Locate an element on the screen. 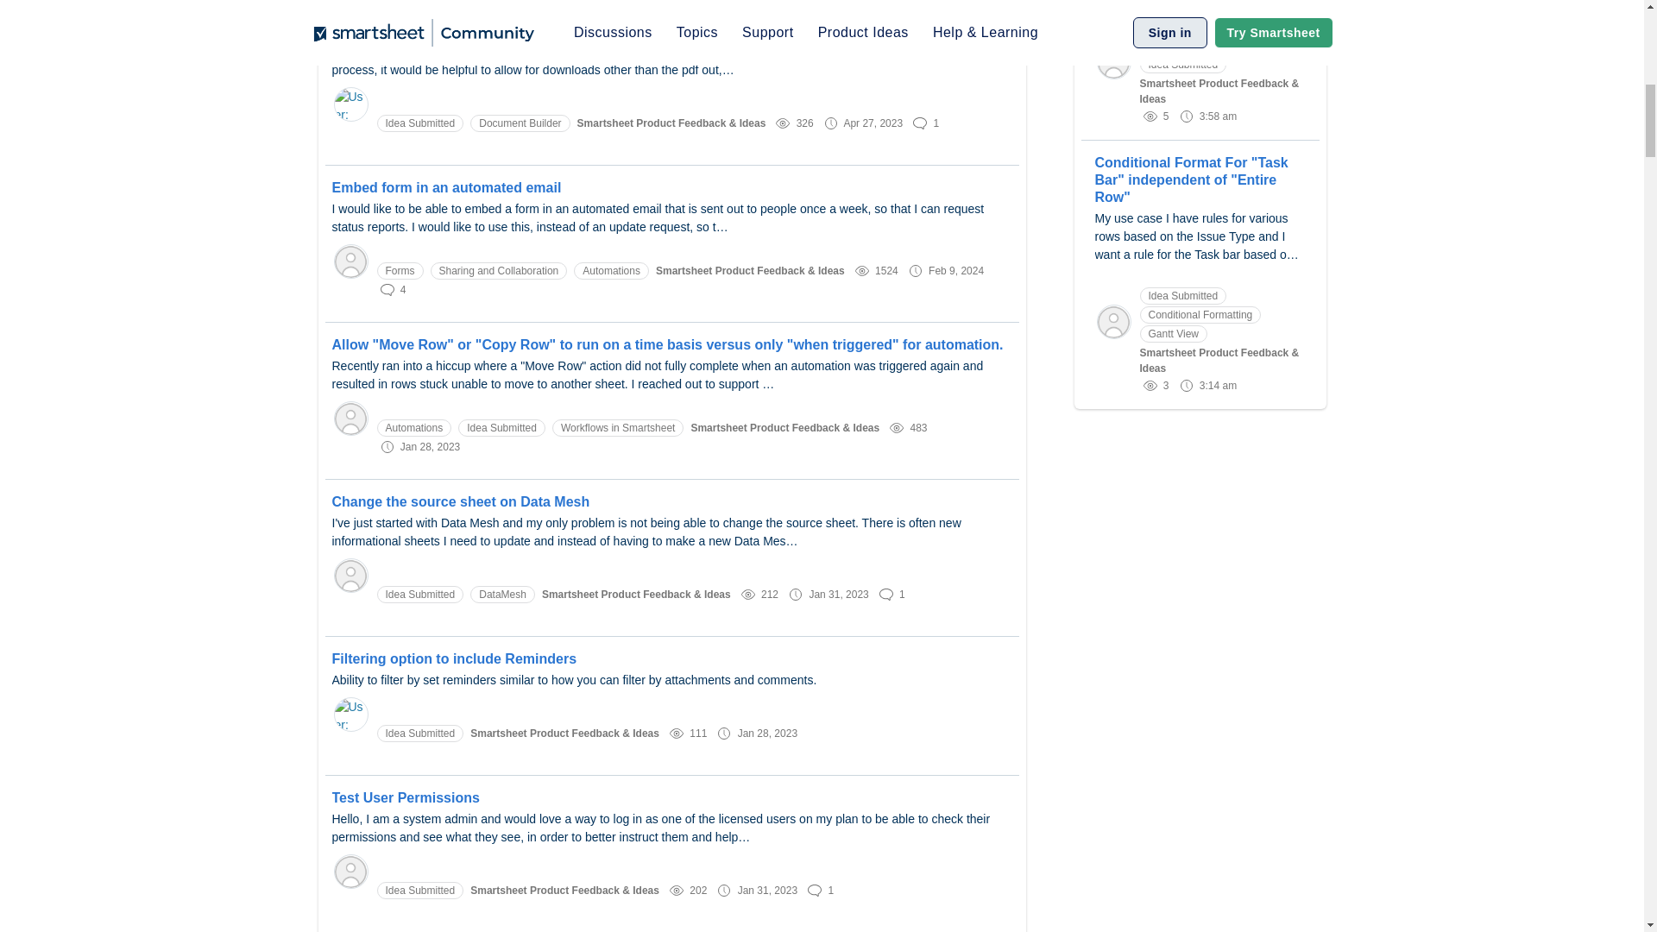 The height and width of the screenshot is (932, 1657). Embed form in an automated email is located at coordinates (671, 188).